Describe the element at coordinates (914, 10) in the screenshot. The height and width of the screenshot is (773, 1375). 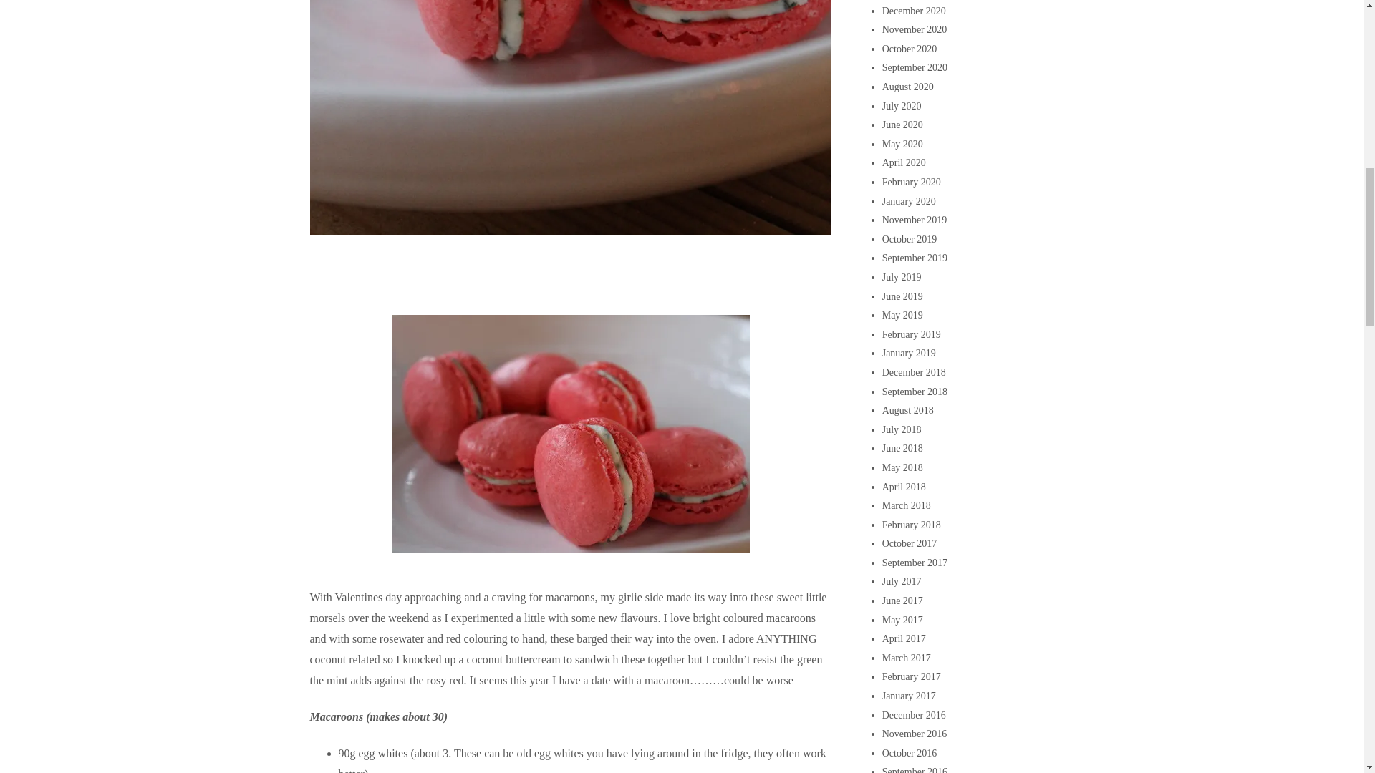
I see `December 2020` at that location.